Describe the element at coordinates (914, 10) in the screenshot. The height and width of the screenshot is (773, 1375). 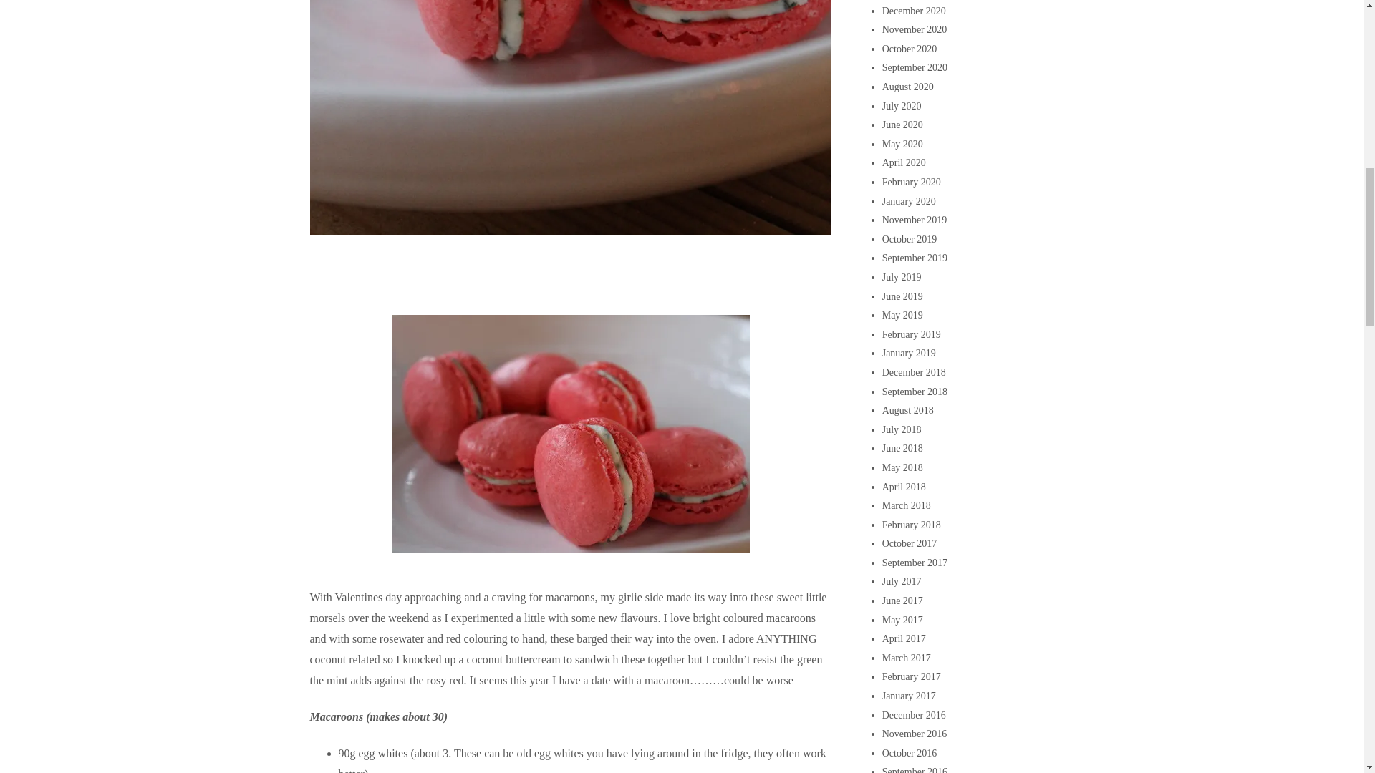
I see `December 2020` at that location.